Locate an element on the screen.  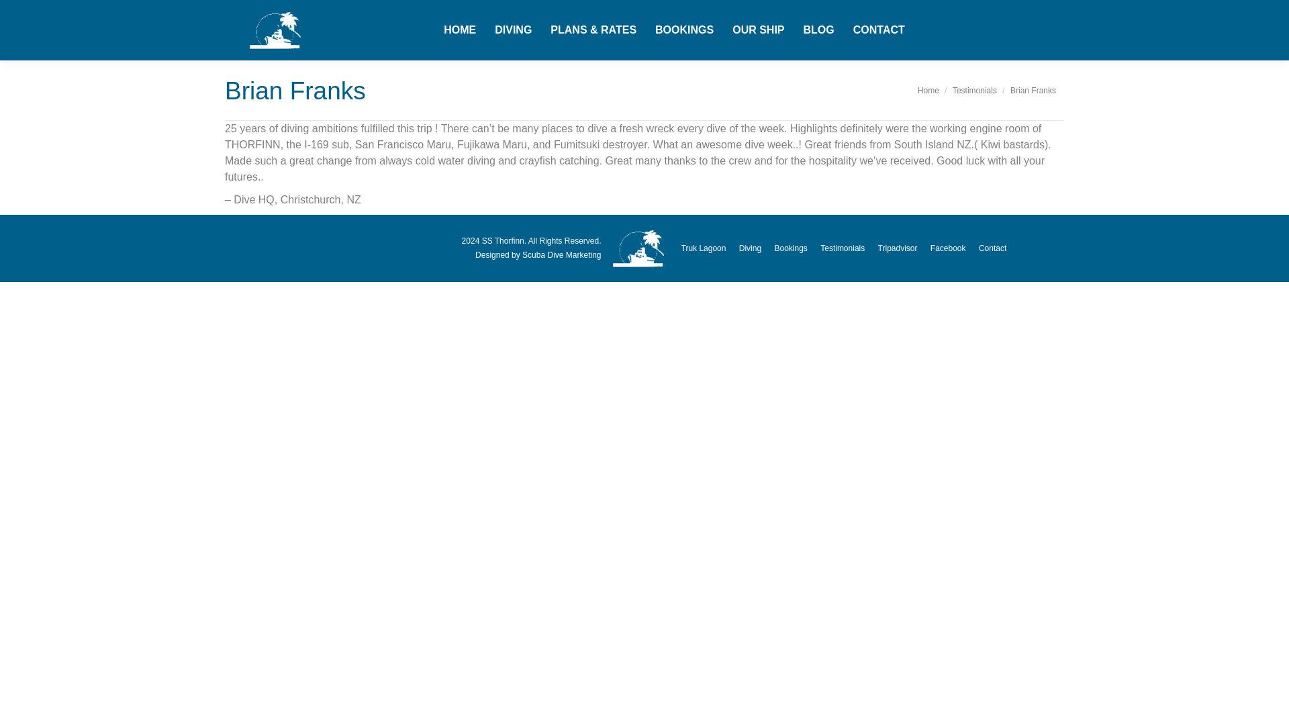
DIVING is located at coordinates (513, 30).